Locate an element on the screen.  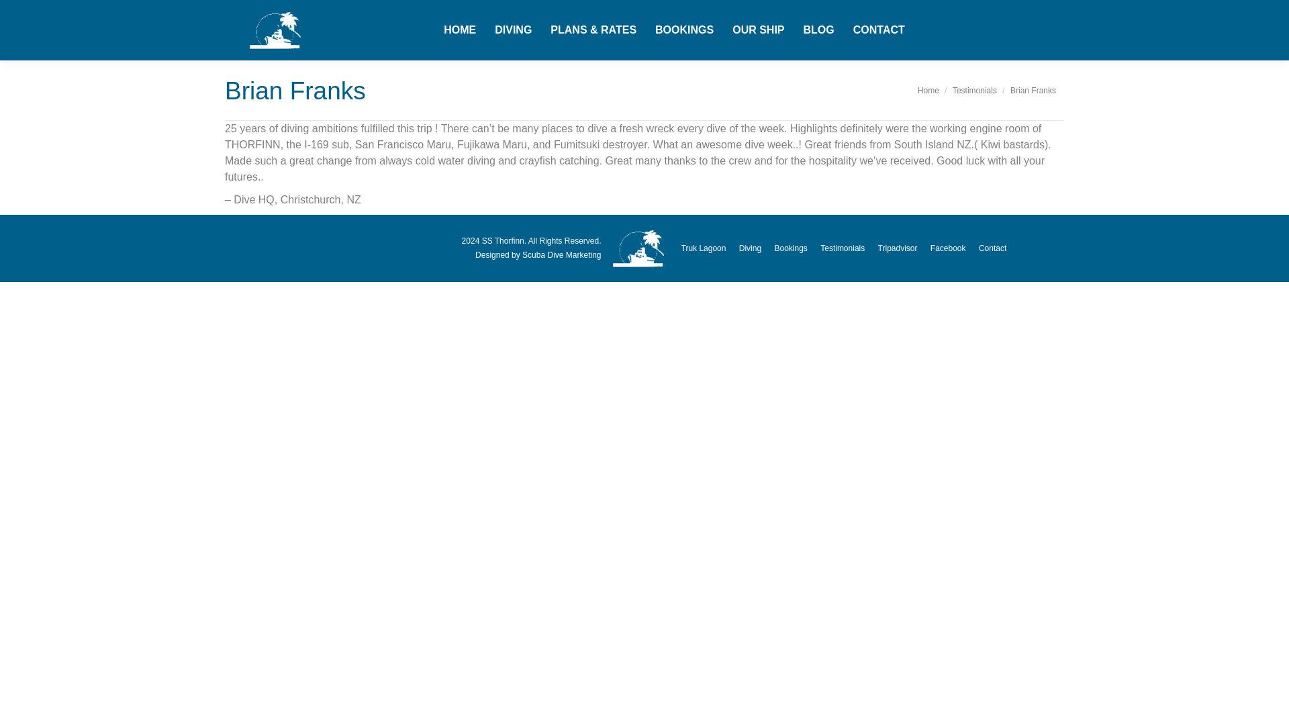
DIVING is located at coordinates (513, 30).